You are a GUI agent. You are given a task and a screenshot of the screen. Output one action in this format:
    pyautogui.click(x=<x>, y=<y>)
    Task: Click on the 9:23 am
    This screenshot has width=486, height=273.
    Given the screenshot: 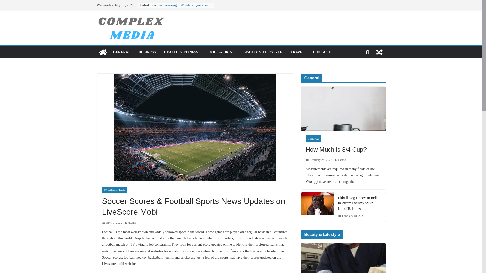 What is the action you would take?
    pyautogui.click(x=112, y=223)
    